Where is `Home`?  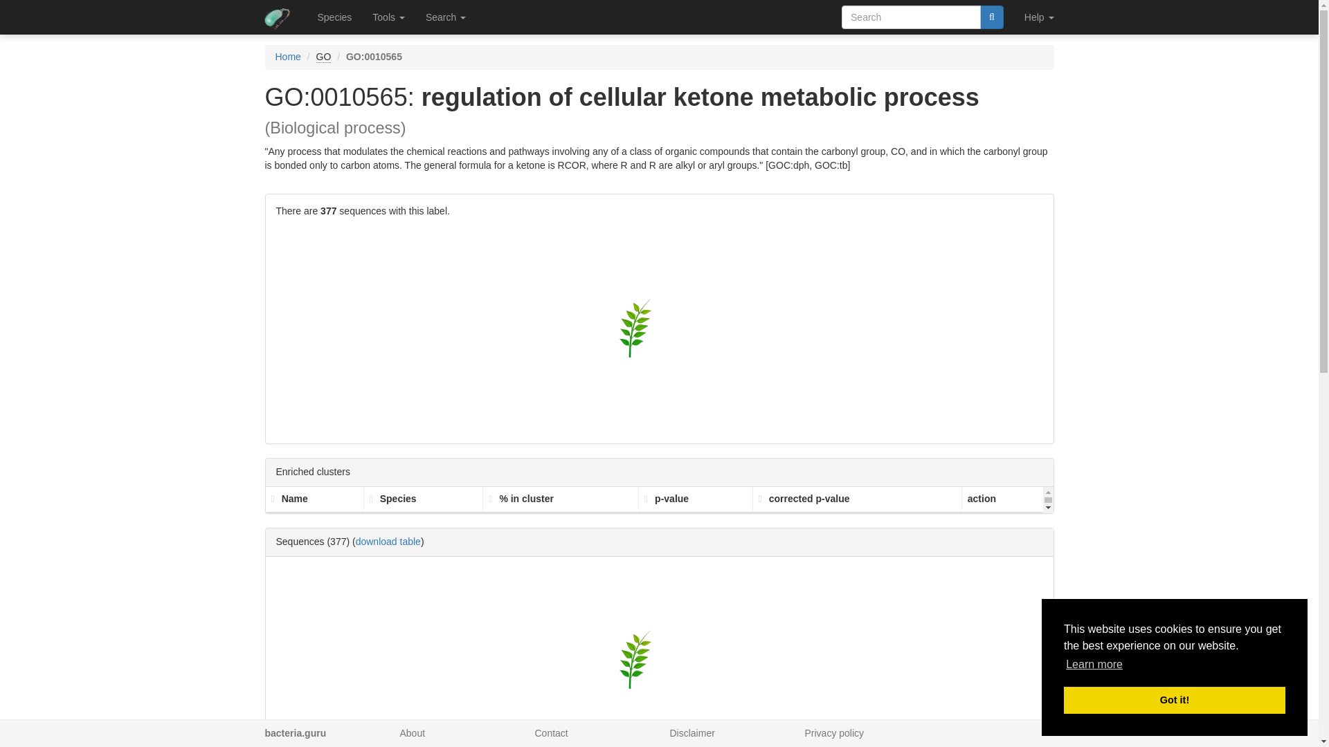 Home is located at coordinates (288, 57).